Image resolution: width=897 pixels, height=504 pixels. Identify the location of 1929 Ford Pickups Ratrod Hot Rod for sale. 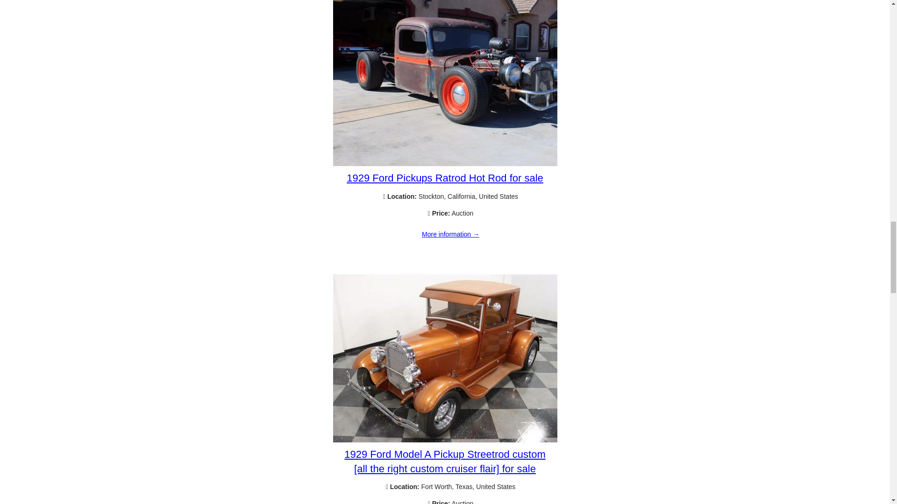
(445, 163).